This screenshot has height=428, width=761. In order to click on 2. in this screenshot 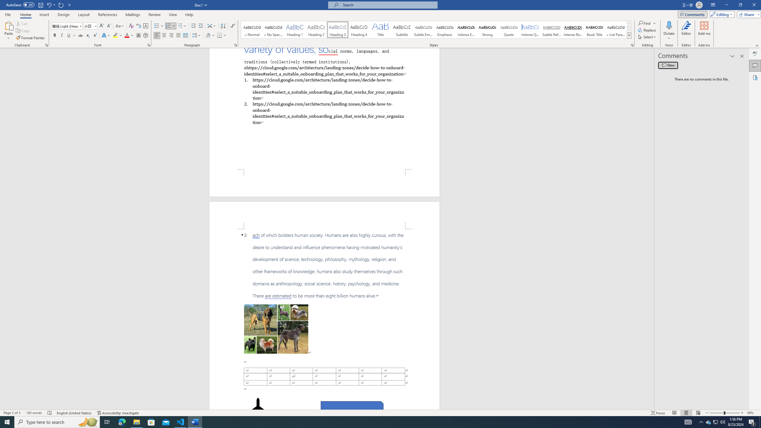, I will do `click(324, 113)`.